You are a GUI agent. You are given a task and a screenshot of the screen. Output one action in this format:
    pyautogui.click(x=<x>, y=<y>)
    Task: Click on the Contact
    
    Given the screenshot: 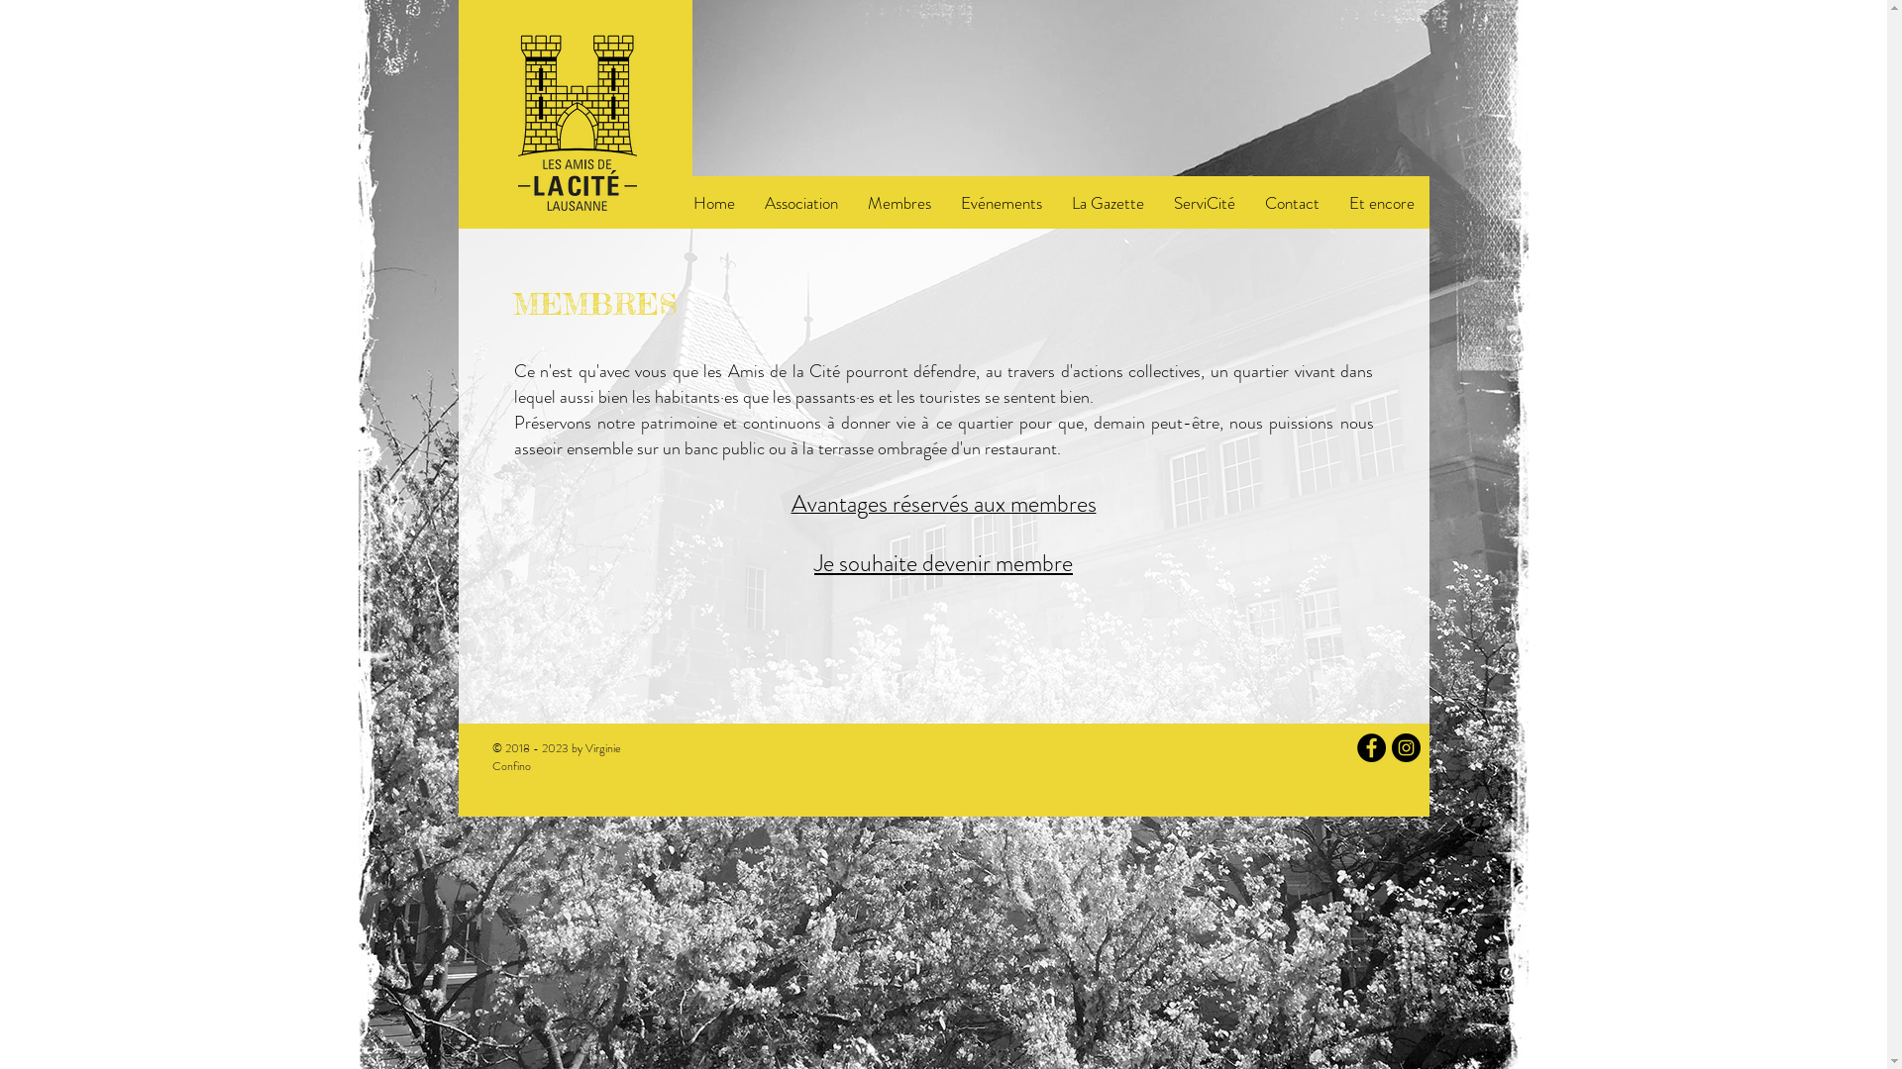 What is the action you would take?
    pyautogui.click(x=1292, y=203)
    